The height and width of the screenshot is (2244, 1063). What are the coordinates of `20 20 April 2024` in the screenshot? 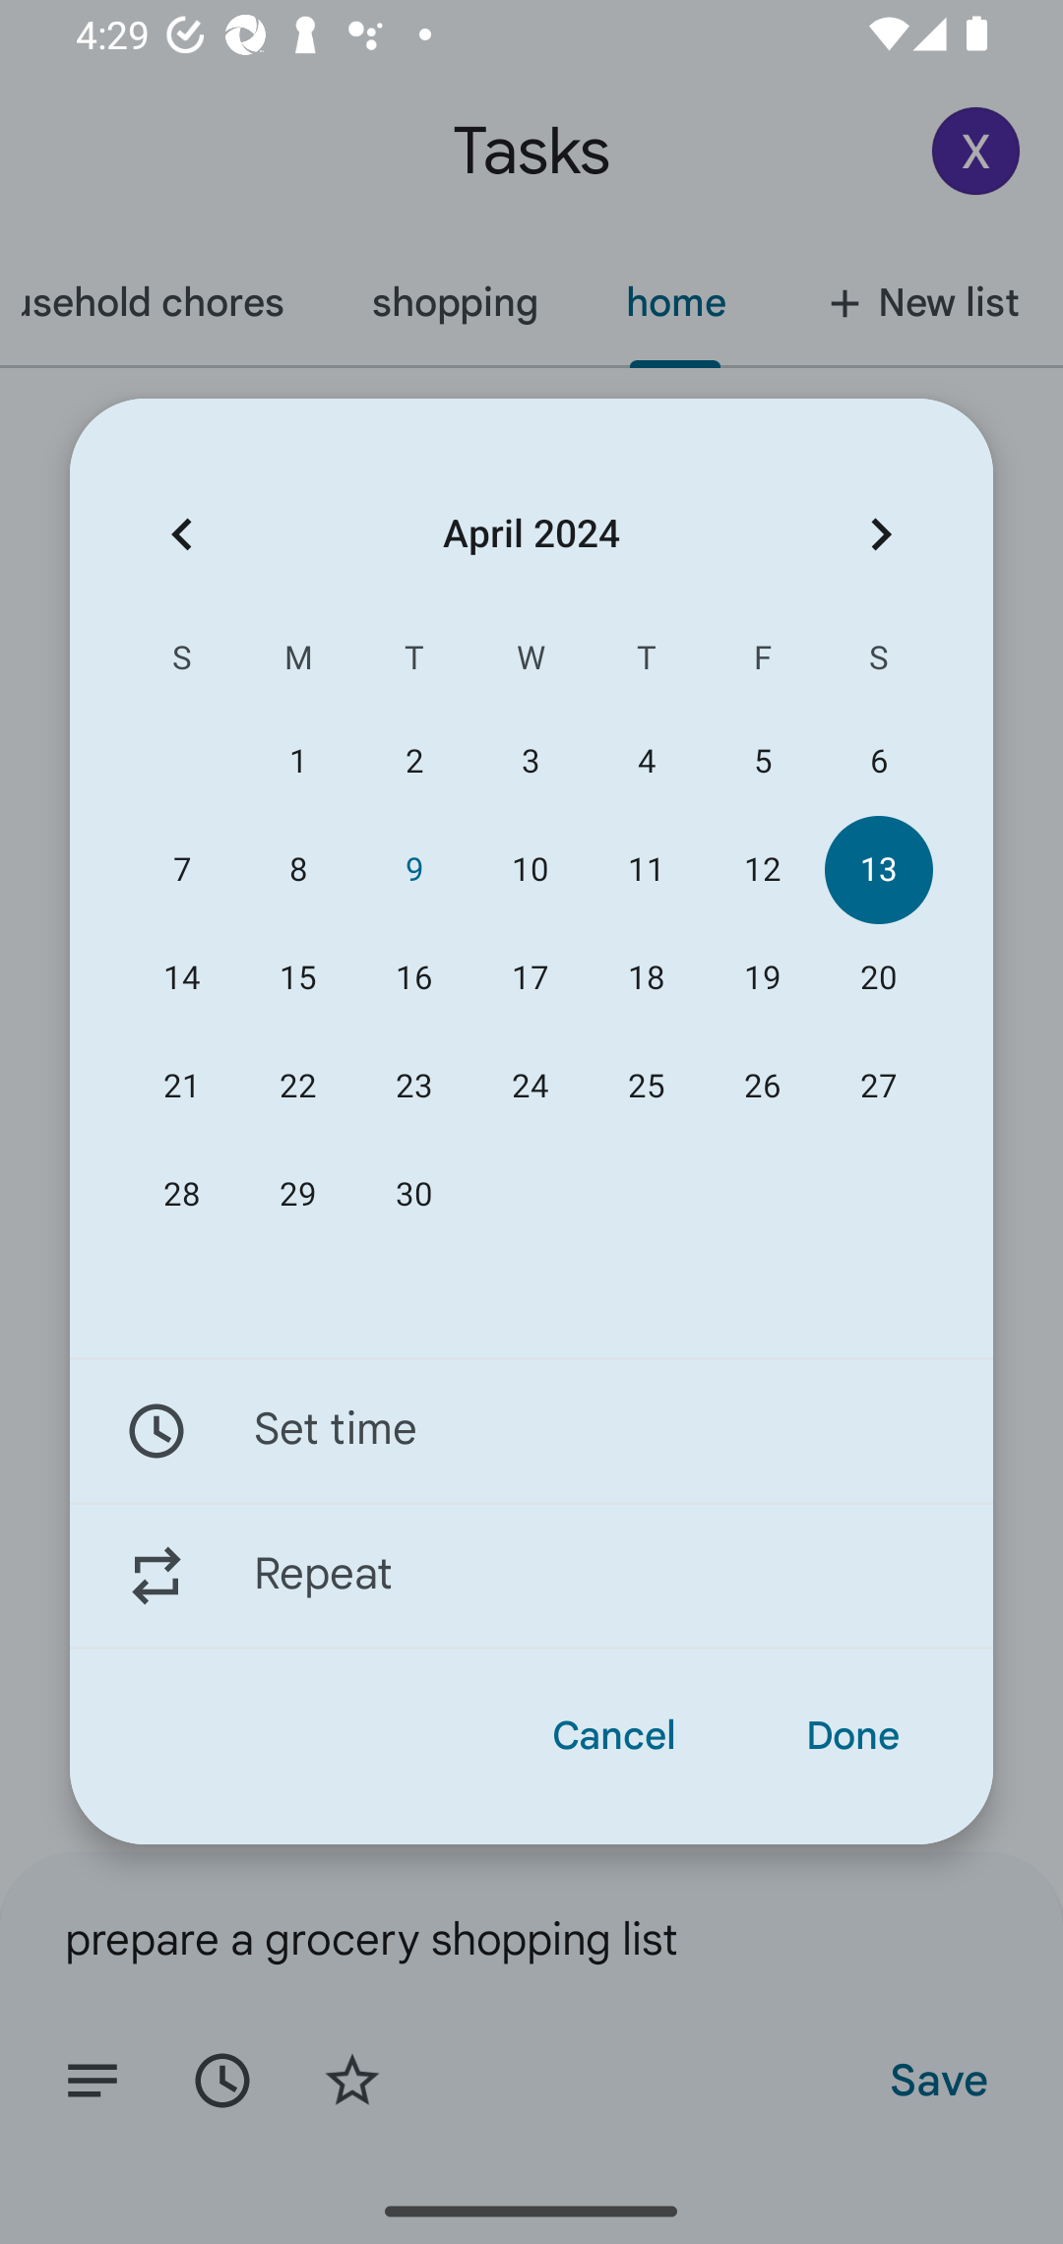 It's located at (878, 978).